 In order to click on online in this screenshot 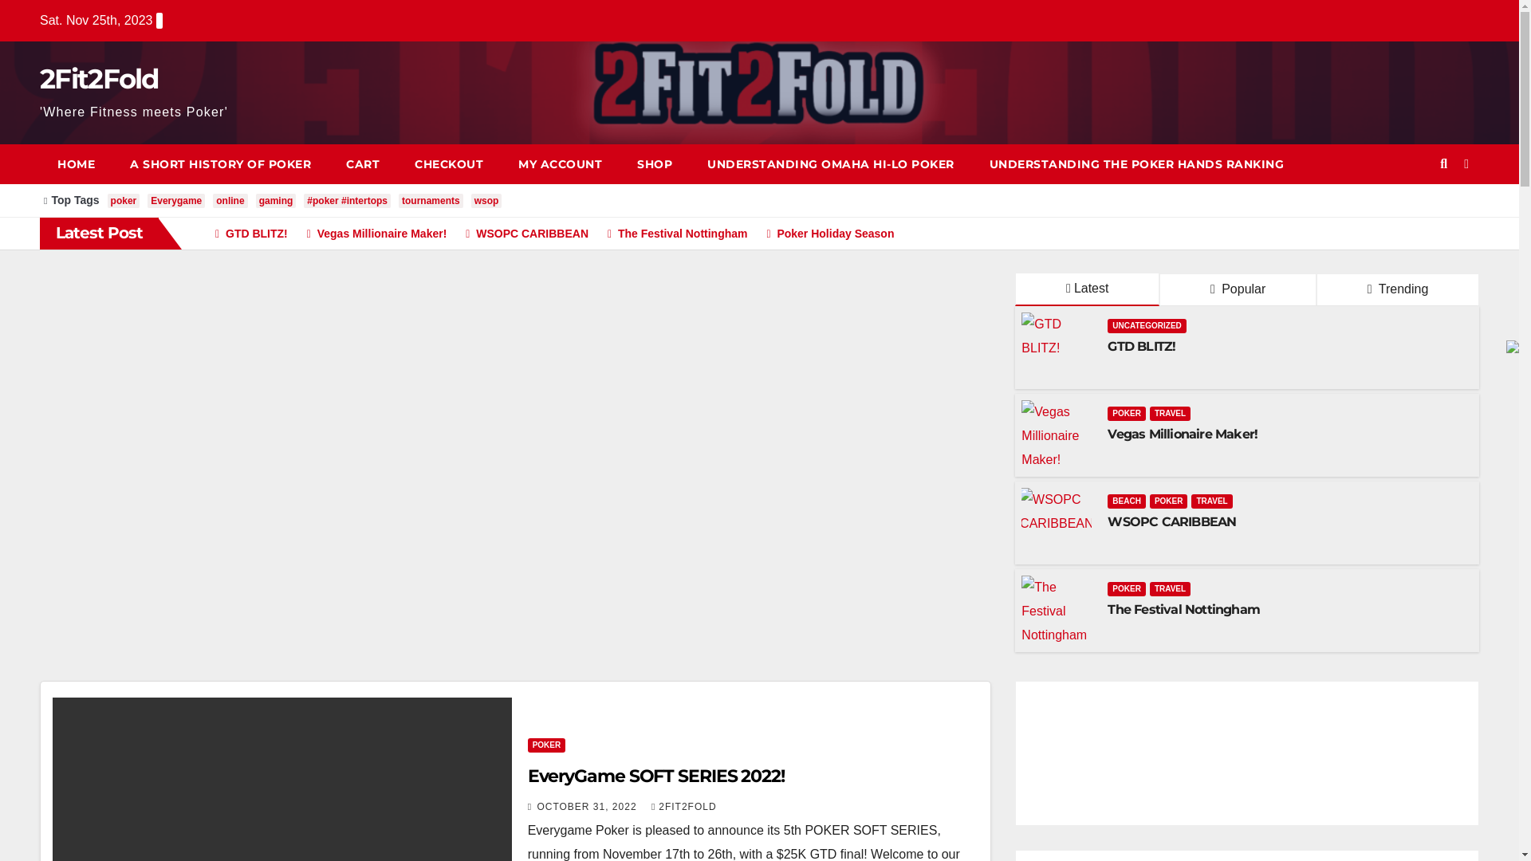, I will do `click(230, 201)`.